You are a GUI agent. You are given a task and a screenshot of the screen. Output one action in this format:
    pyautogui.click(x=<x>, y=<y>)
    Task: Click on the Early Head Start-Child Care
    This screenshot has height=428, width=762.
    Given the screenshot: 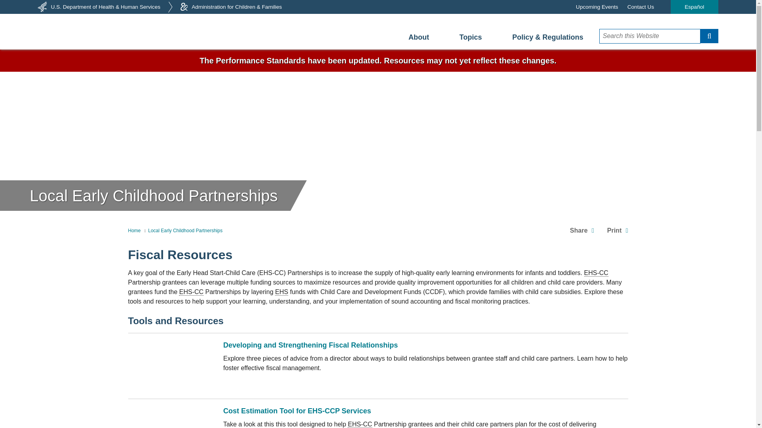 What is the action you would take?
    pyautogui.click(x=596, y=273)
    